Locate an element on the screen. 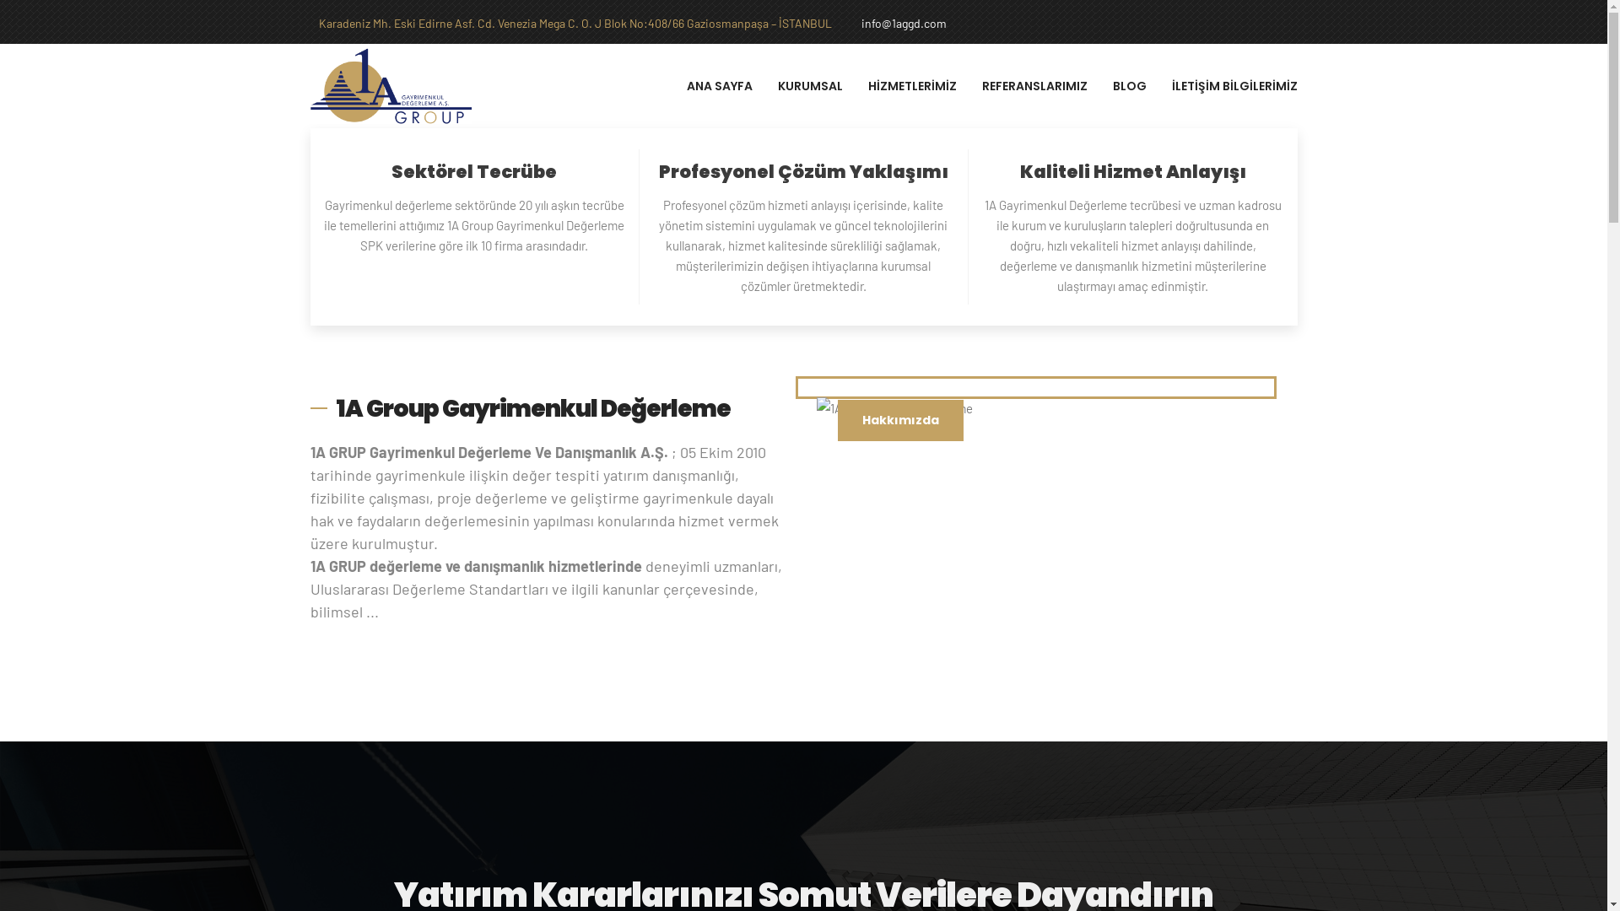 The height and width of the screenshot is (911, 1620). info@1aggd.com is located at coordinates (899, 24).